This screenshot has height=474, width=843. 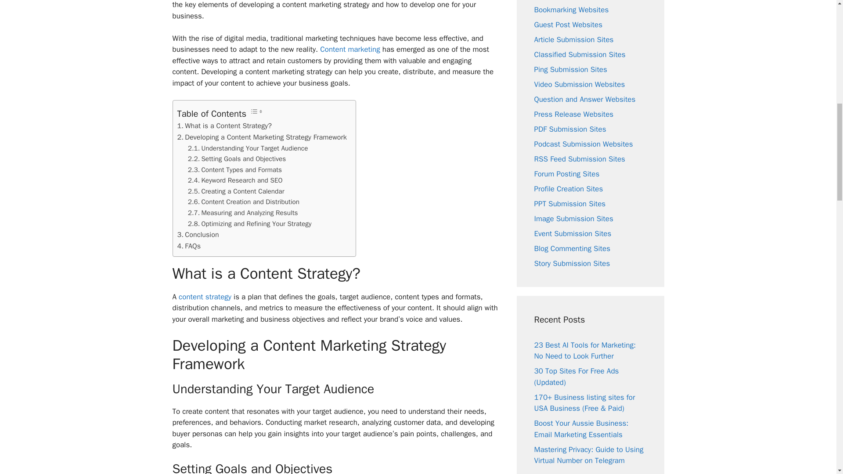 What do you see at coordinates (189, 246) in the screenshot?
I see `FAQs` at bounding box center [189, 246].